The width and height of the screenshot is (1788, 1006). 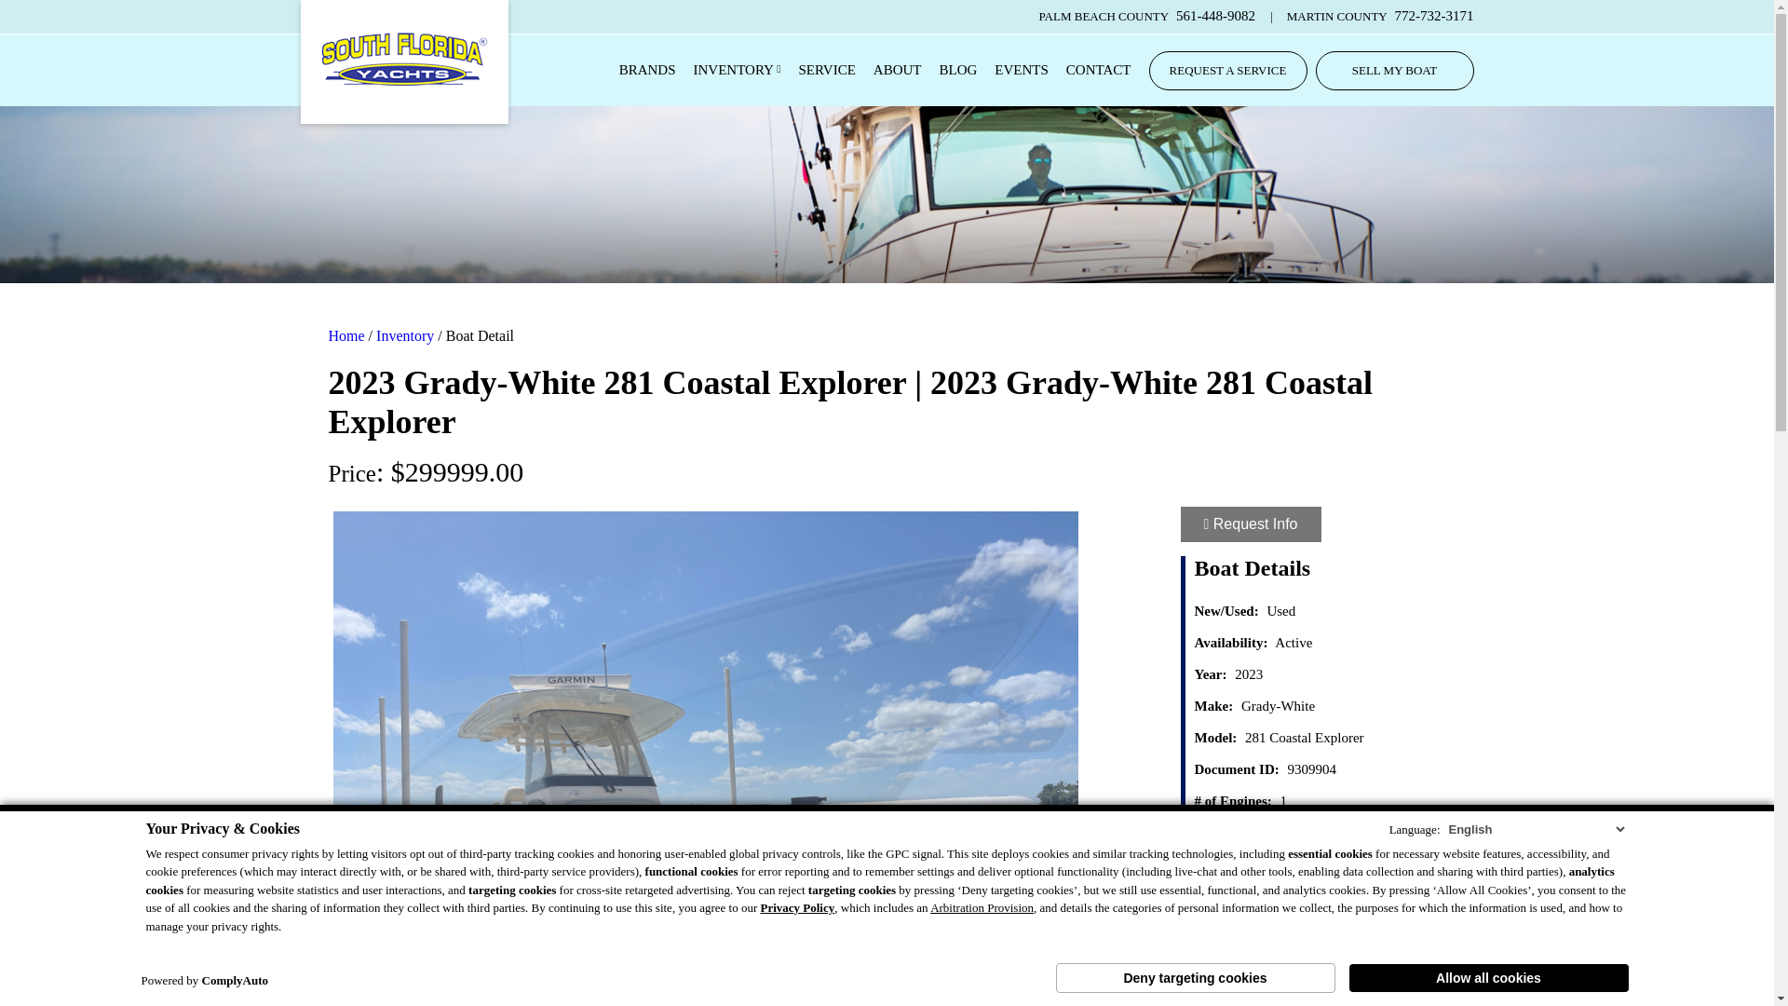 I want to click on BLOG, so click(x=959, y=71).